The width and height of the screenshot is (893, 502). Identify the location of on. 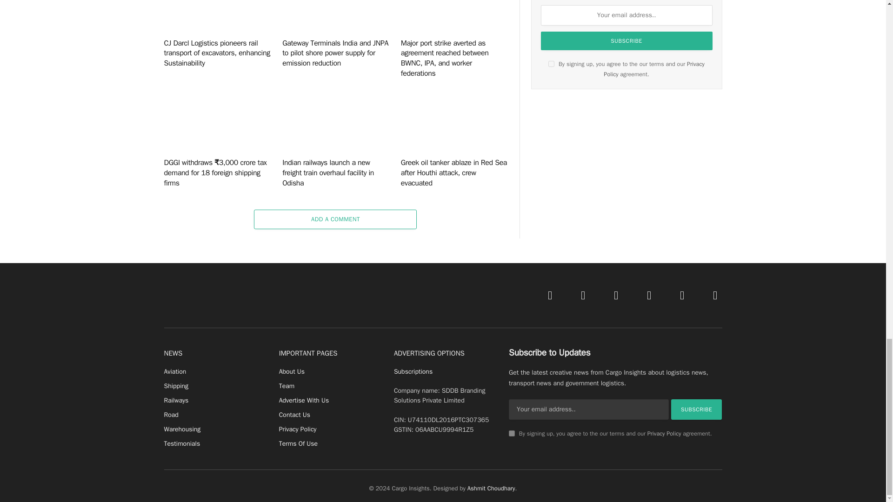
(551, 63).